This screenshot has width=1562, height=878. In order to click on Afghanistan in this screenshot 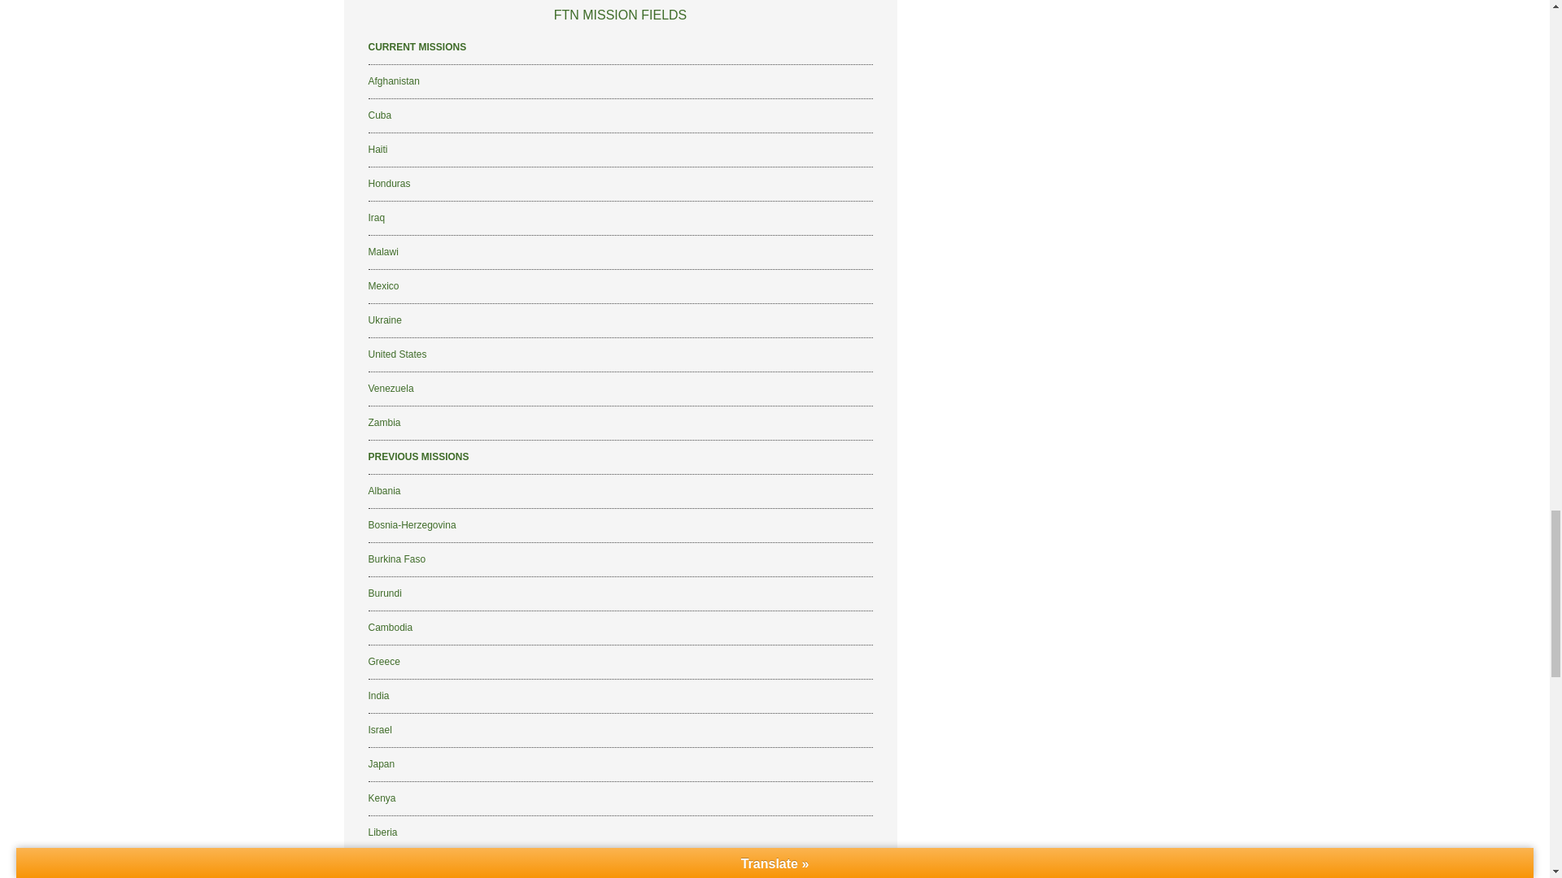, I will do `click(392, 80)`.